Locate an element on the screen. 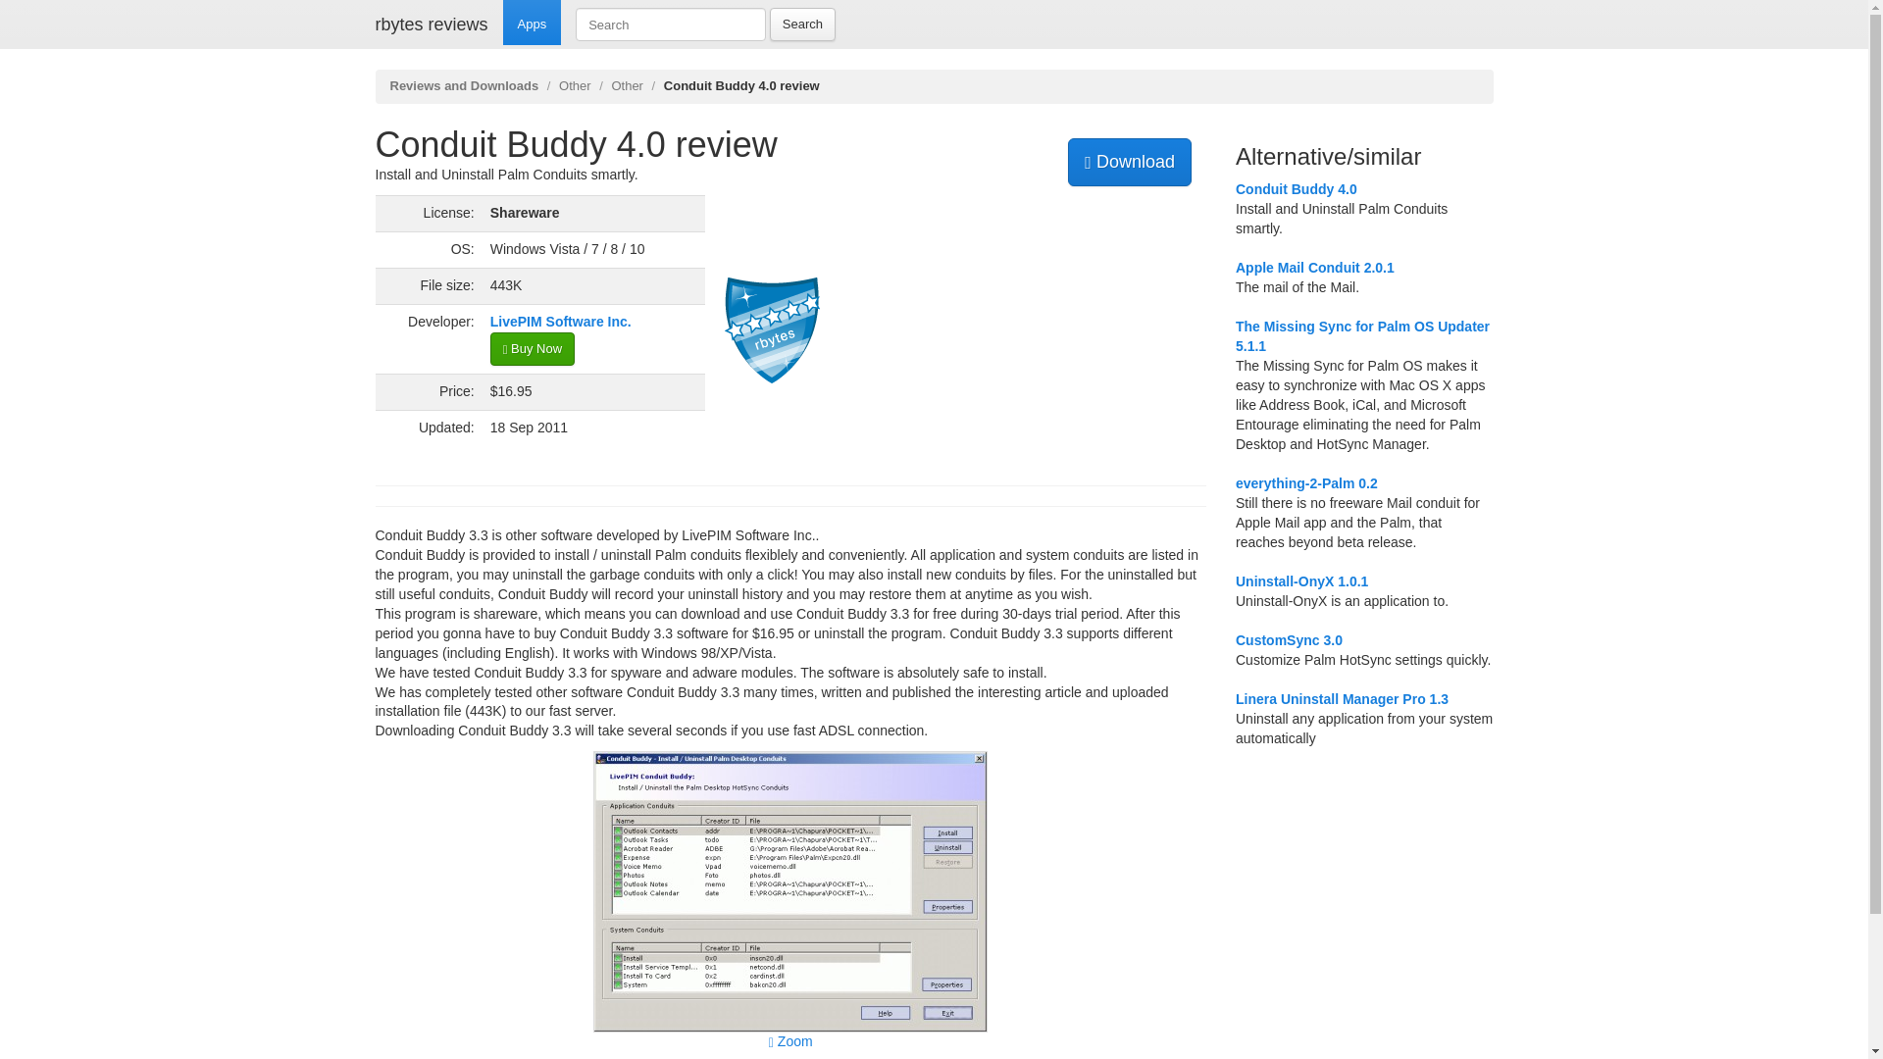 The height and width of the screenshot is (1059, 1883). everything-2-Palm 0.2 is located at coordinates (1306, 482).